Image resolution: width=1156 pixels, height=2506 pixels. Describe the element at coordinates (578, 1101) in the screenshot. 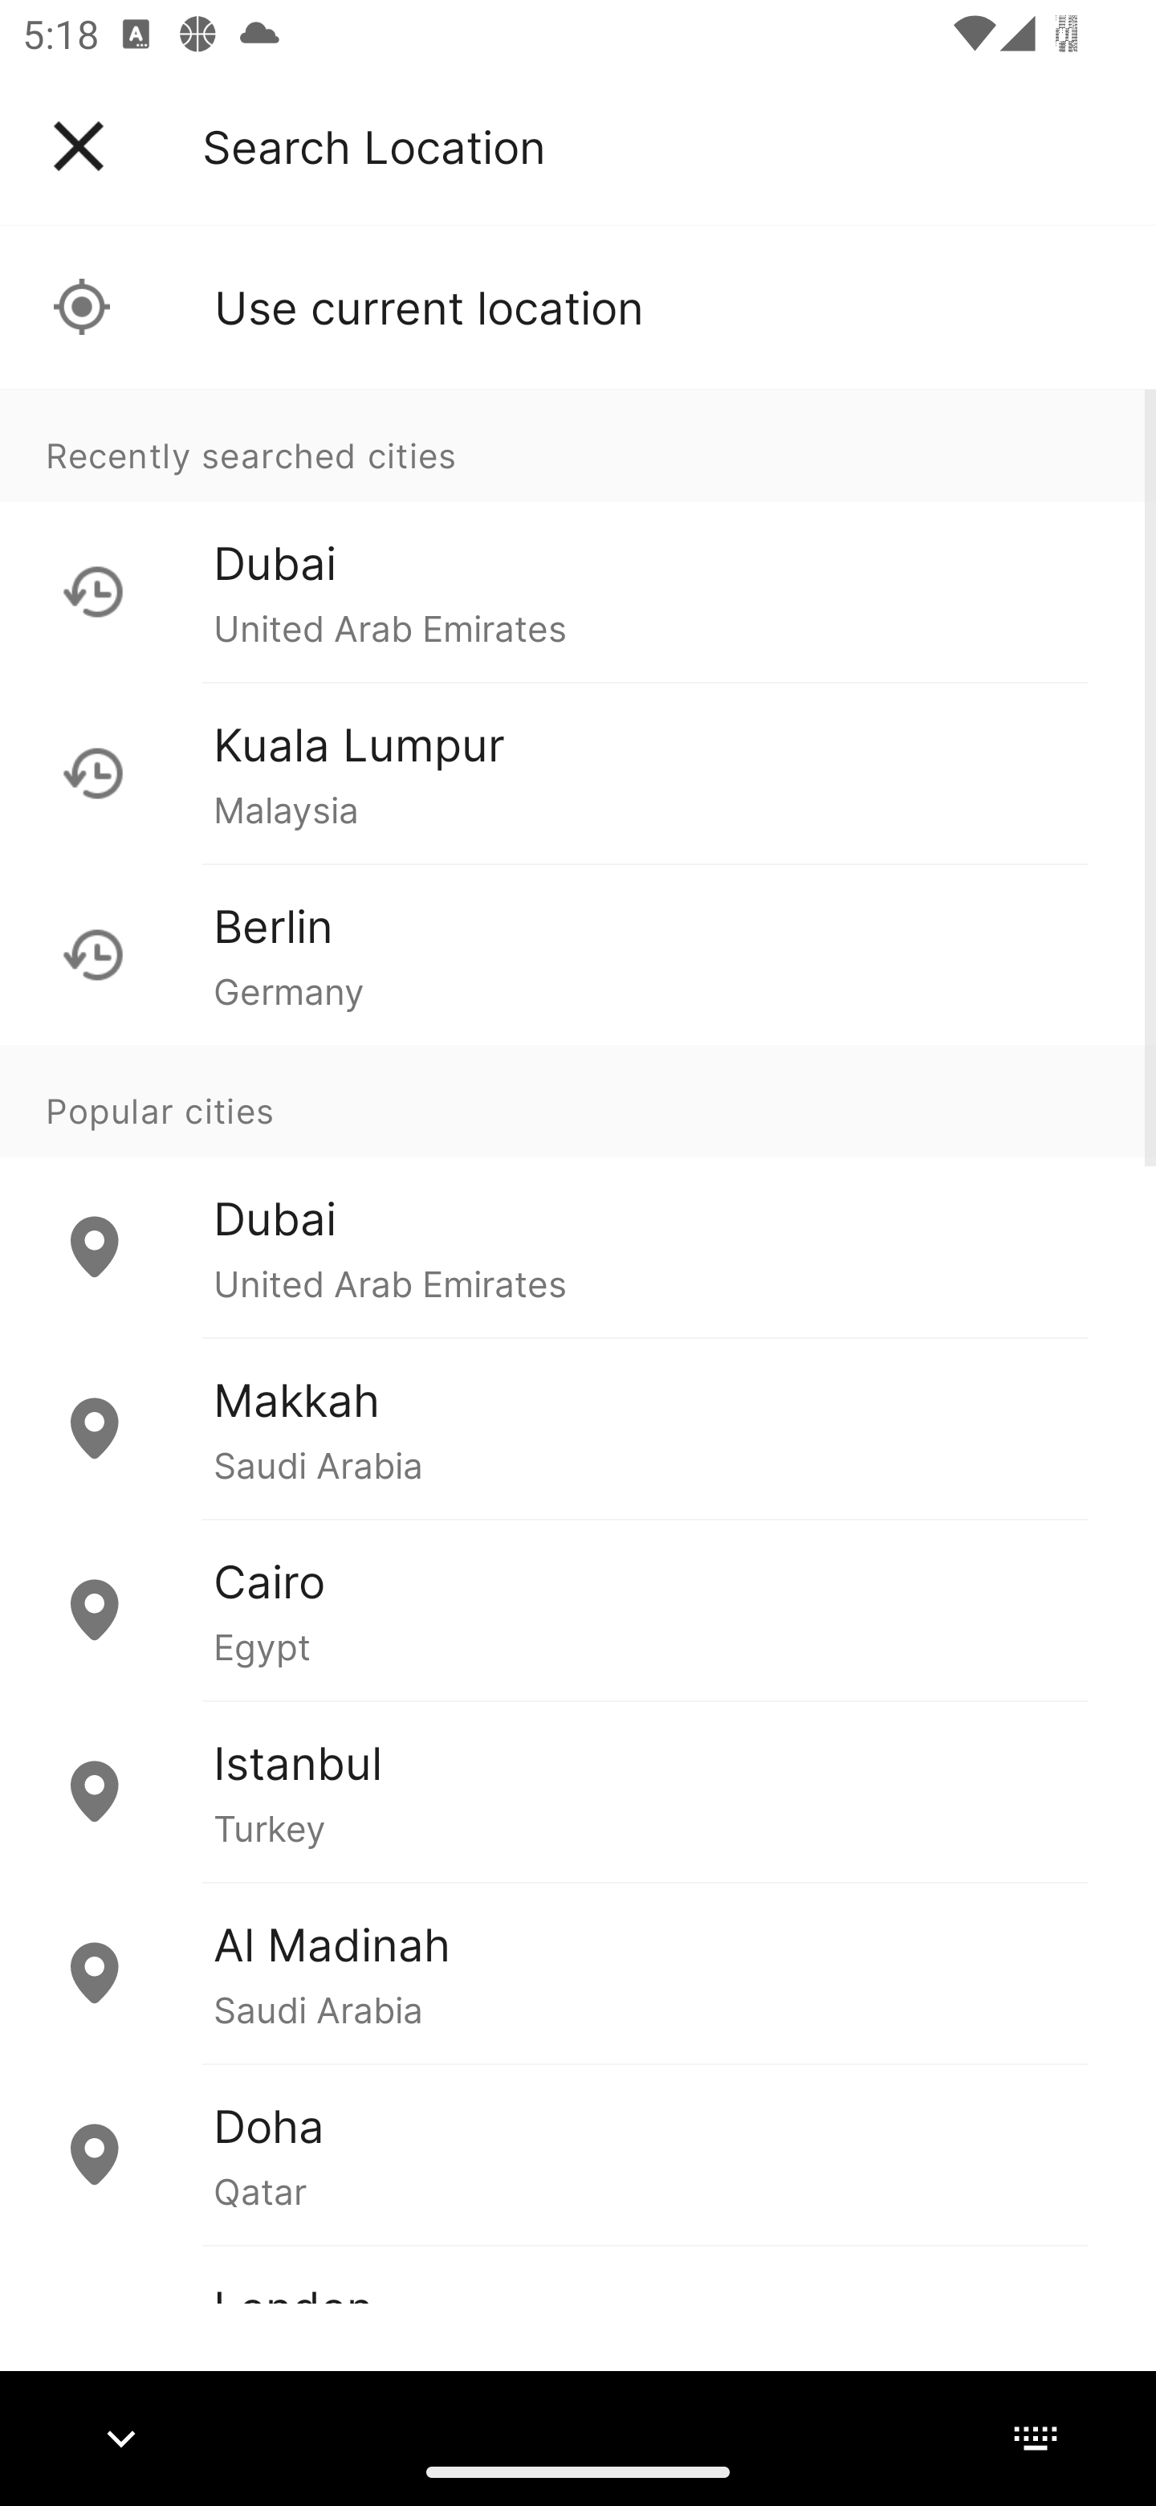

I see `Popular cities` at that location.